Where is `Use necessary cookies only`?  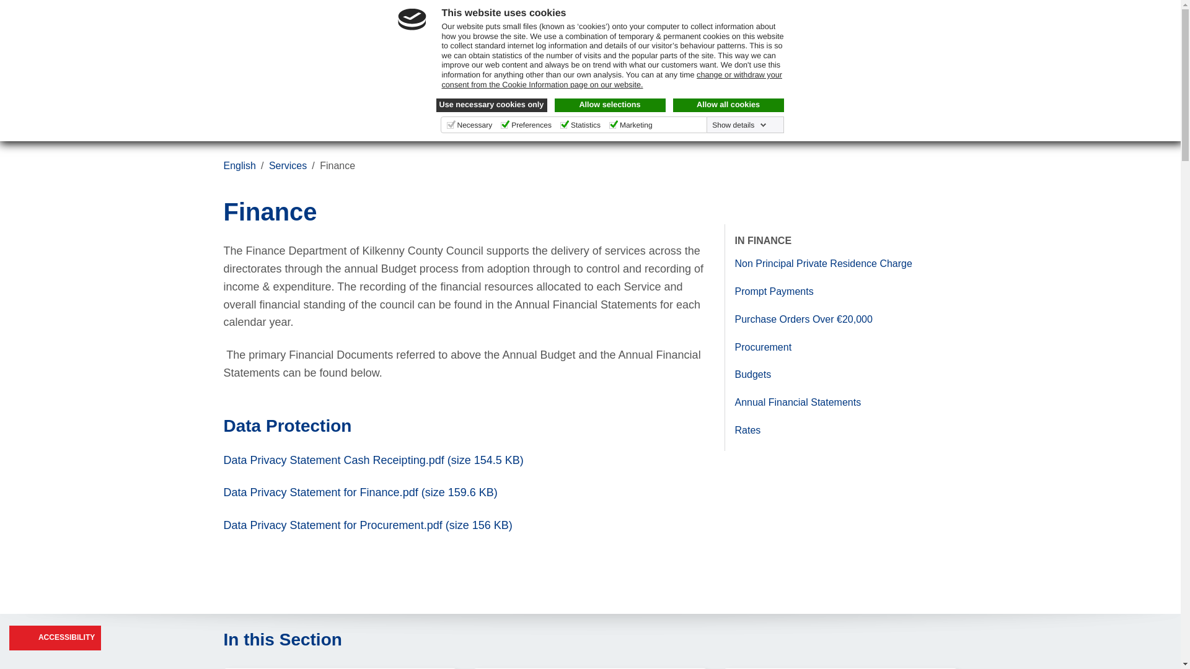 Use necessary cookies only is located at coordinates (492, 105).